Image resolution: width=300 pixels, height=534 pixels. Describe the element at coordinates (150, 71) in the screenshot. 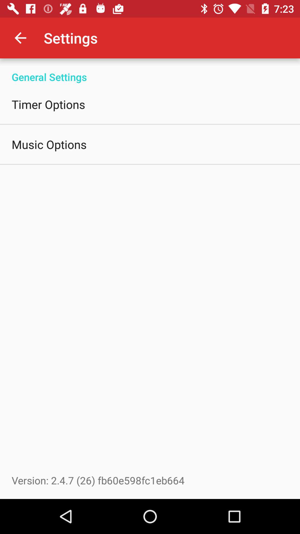

I see `turn off the general settings icon` at that location.